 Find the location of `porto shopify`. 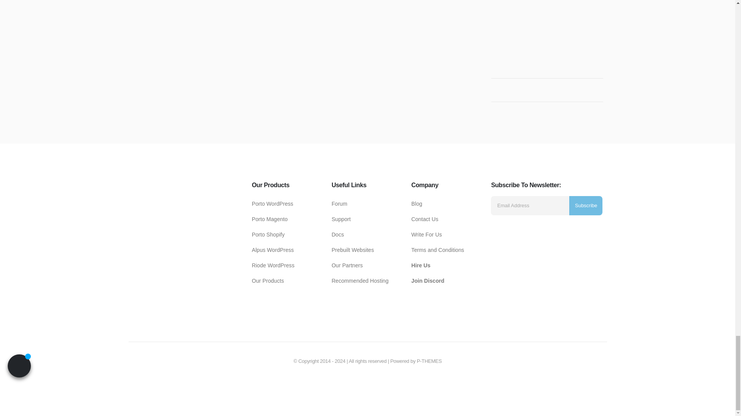

porto shopify is located at coordinates (268, 234).